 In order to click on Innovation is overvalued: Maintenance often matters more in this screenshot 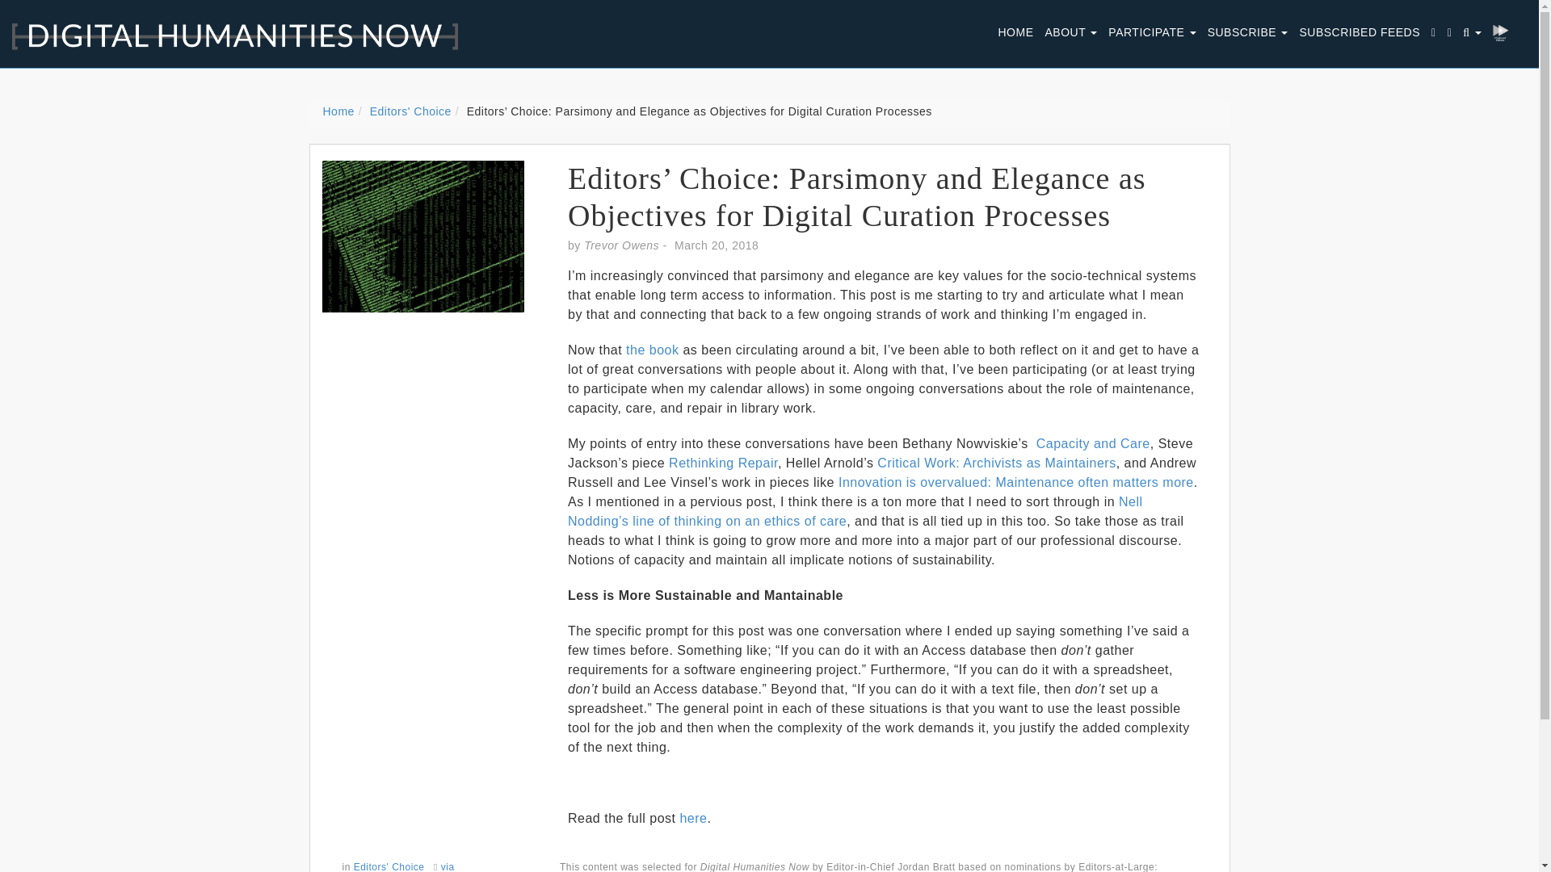, I will do `click(1016, 481)`.